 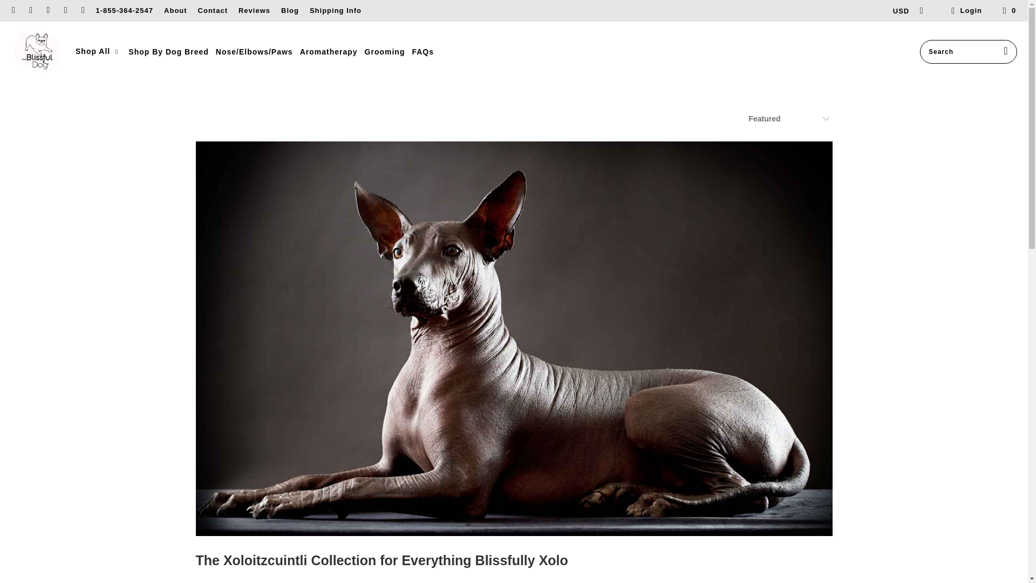 What do you see at coordinates (213, 11) in the screenshot?
I see `Contact` at bounding box center [213, 11].